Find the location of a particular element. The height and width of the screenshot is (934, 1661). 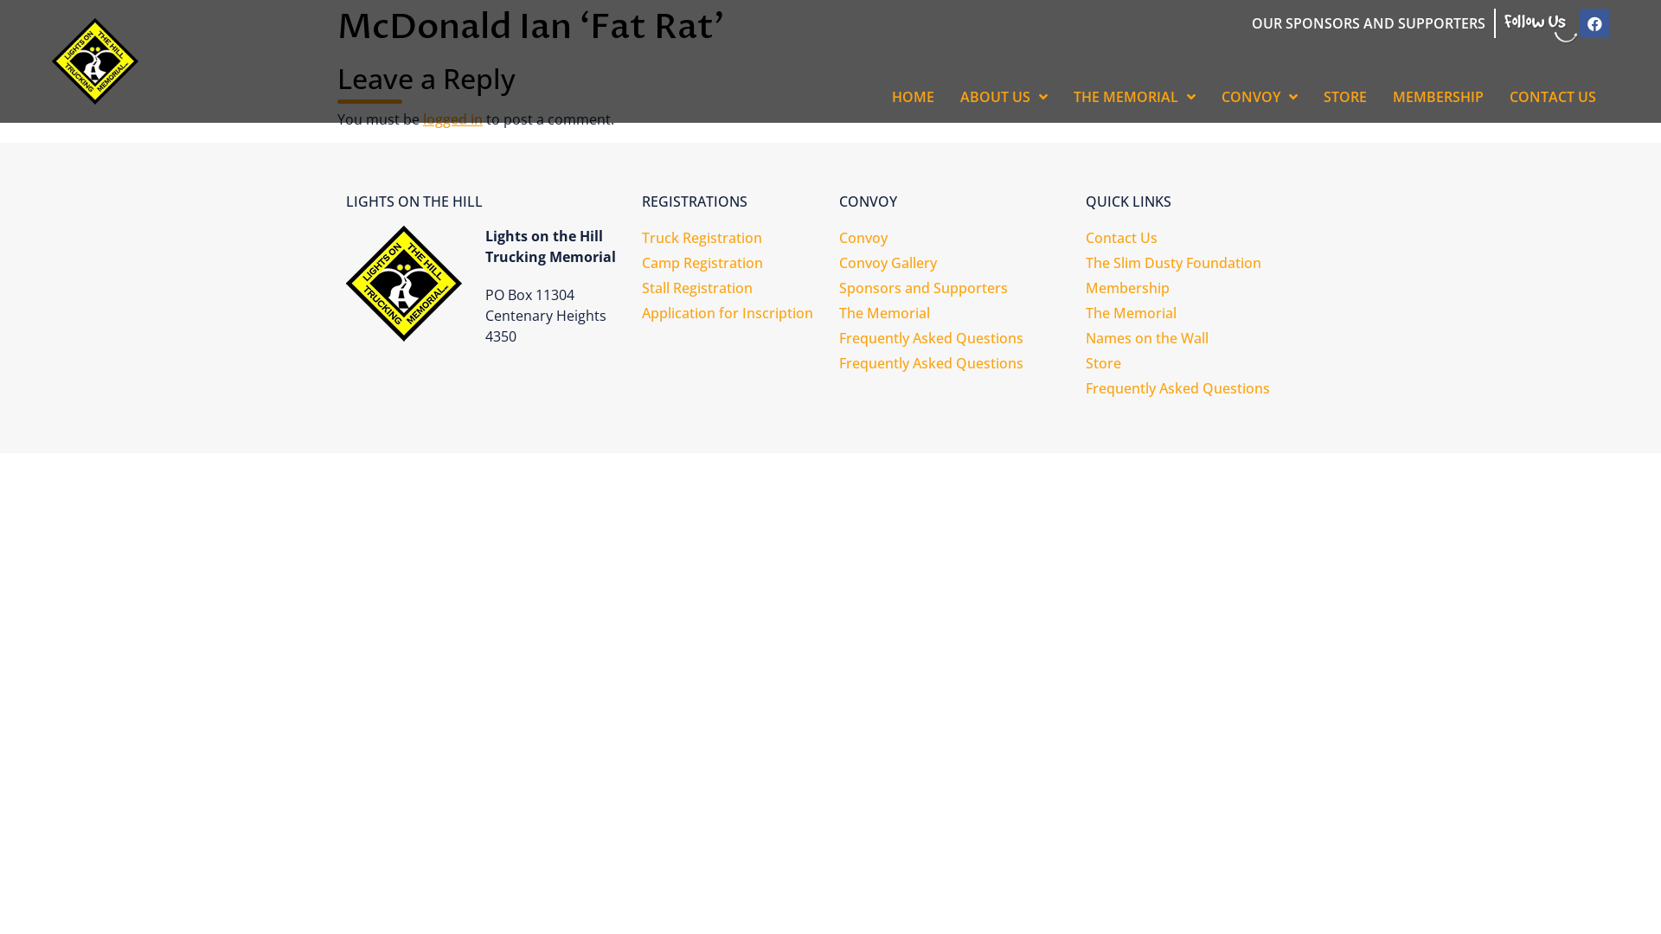

Stall Registration is located at coordinates (732, 289).